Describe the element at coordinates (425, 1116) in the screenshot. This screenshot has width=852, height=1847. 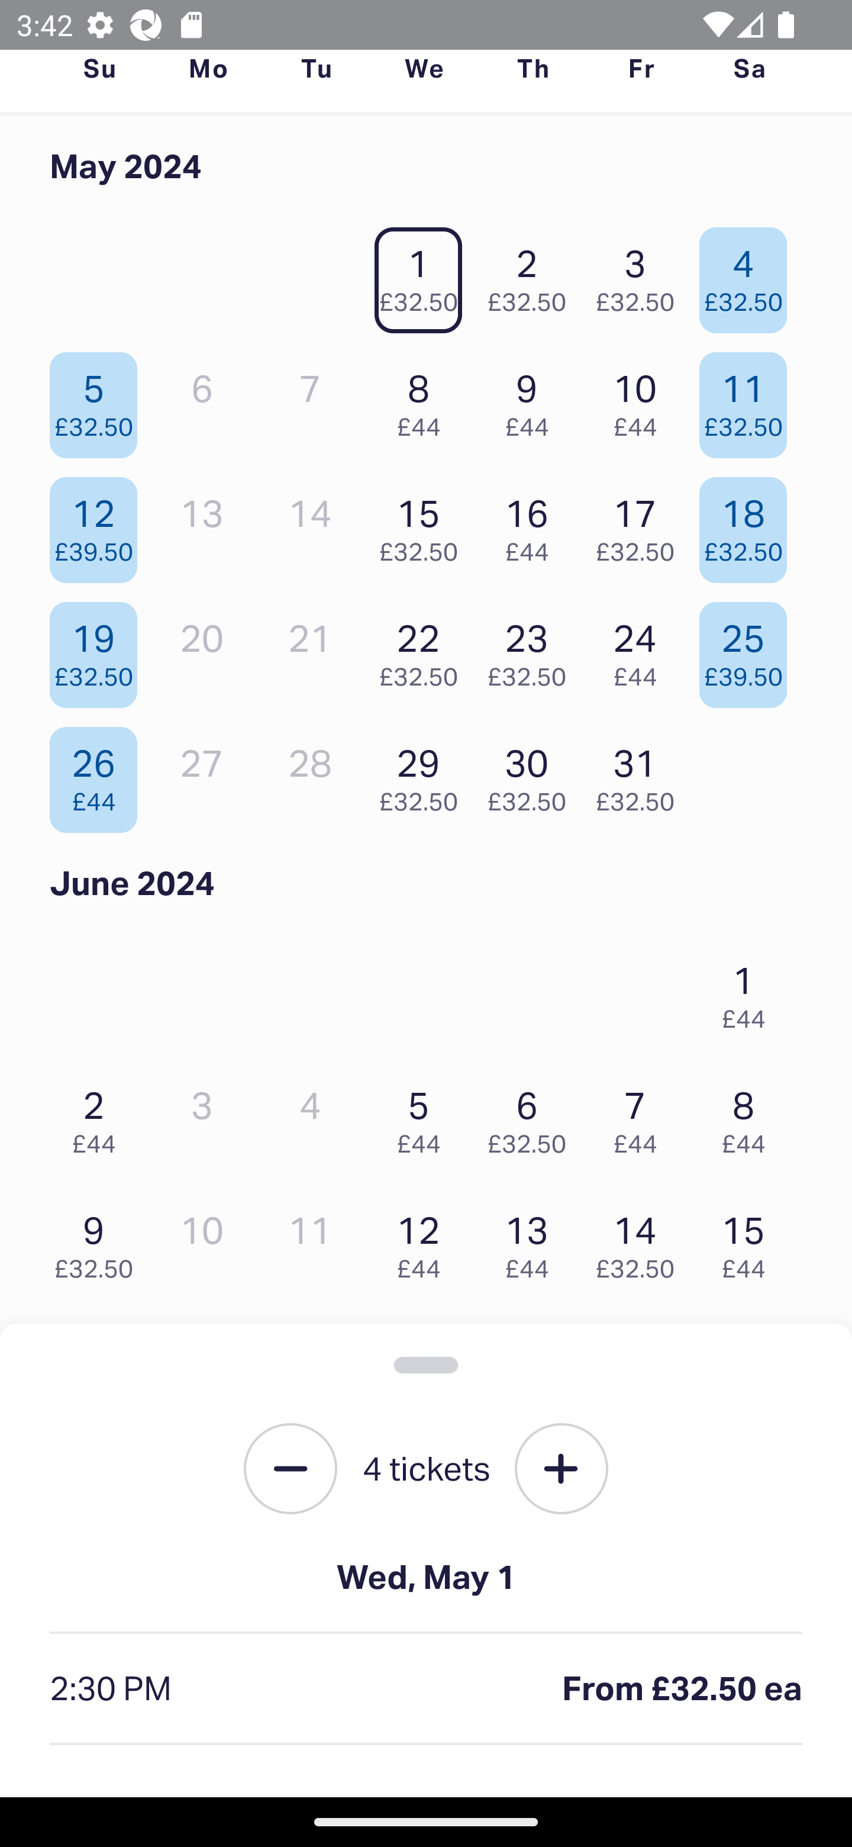
I see `5 £44` at that location.